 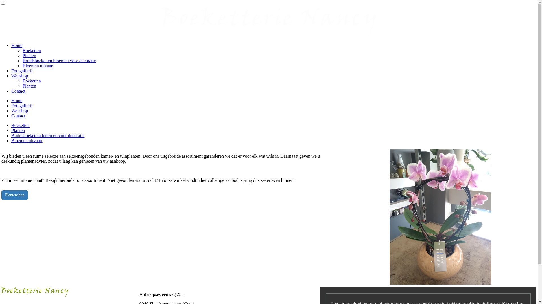 I want to click on Bruidsboeket en bloemen voor decoratie, so click(x=59, y=61).